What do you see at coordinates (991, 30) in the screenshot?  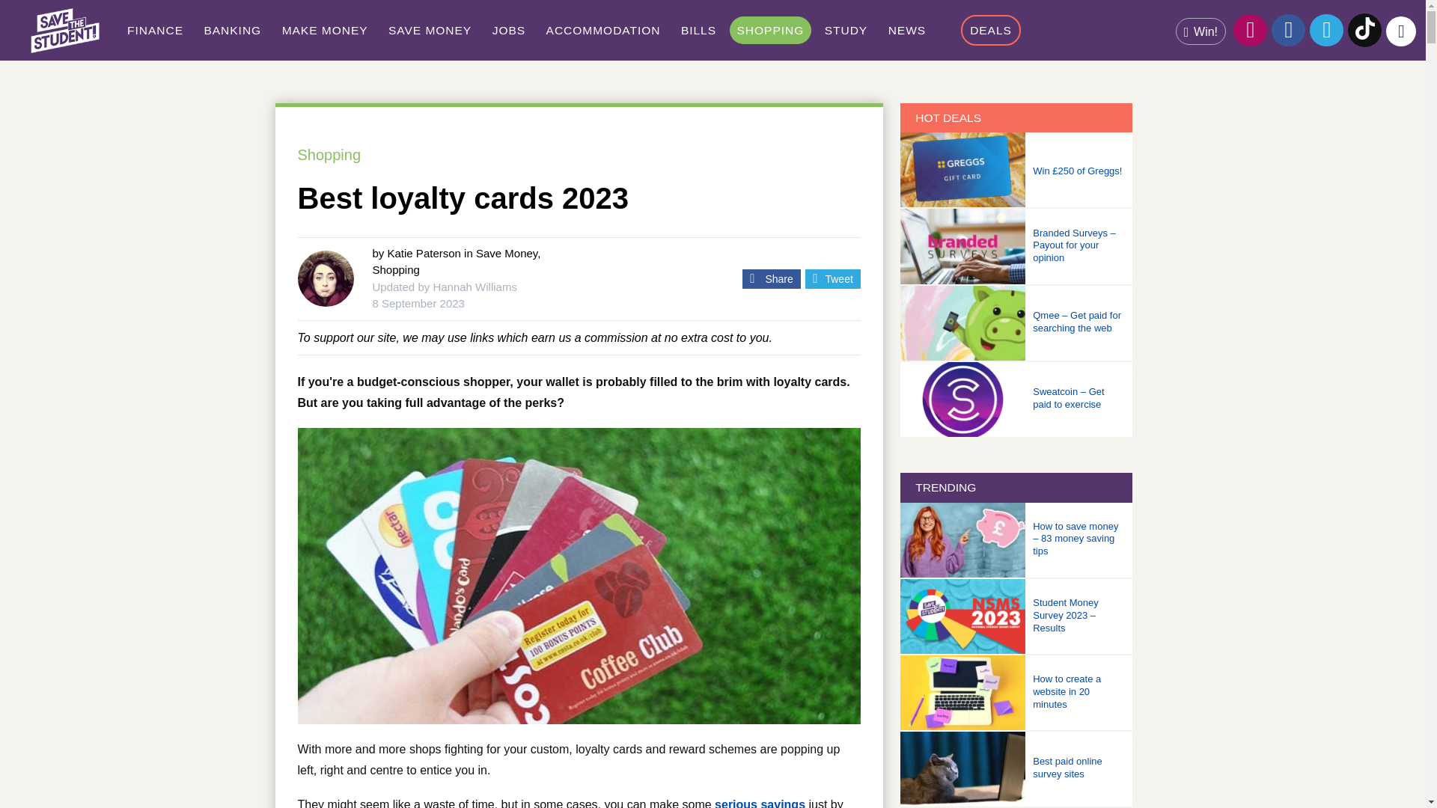 I see `Deals` at bounding box center [991, 30].